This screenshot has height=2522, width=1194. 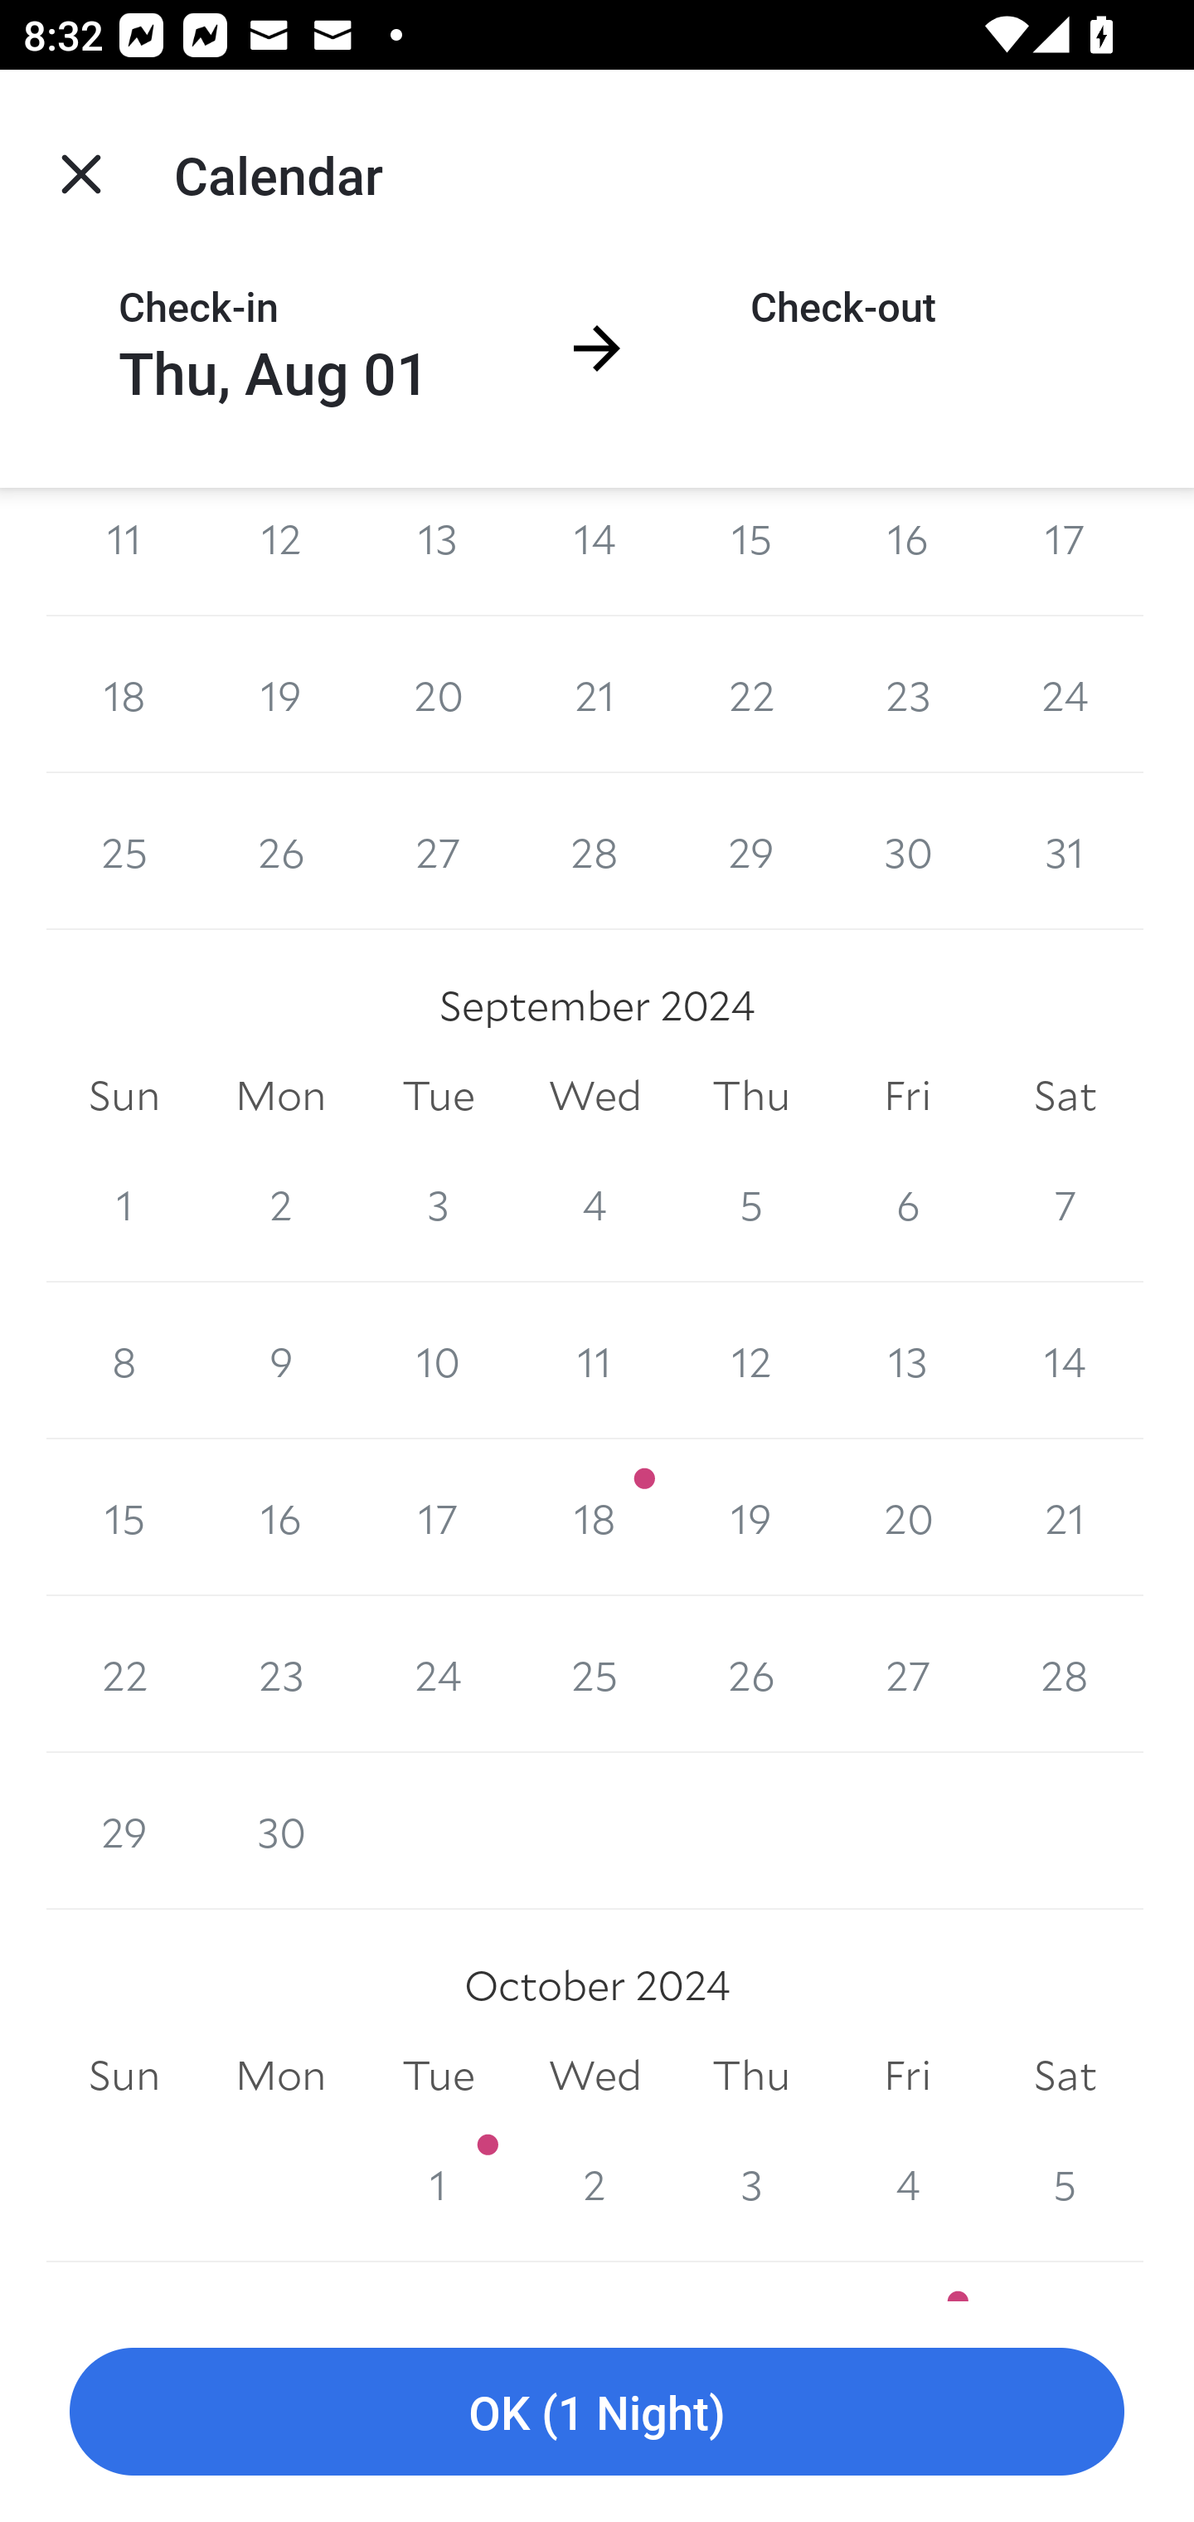 What do you see at coordinates (124, 694) in the screenshot?
I see `18 18 August 2024` at bounding box center [124, 694].